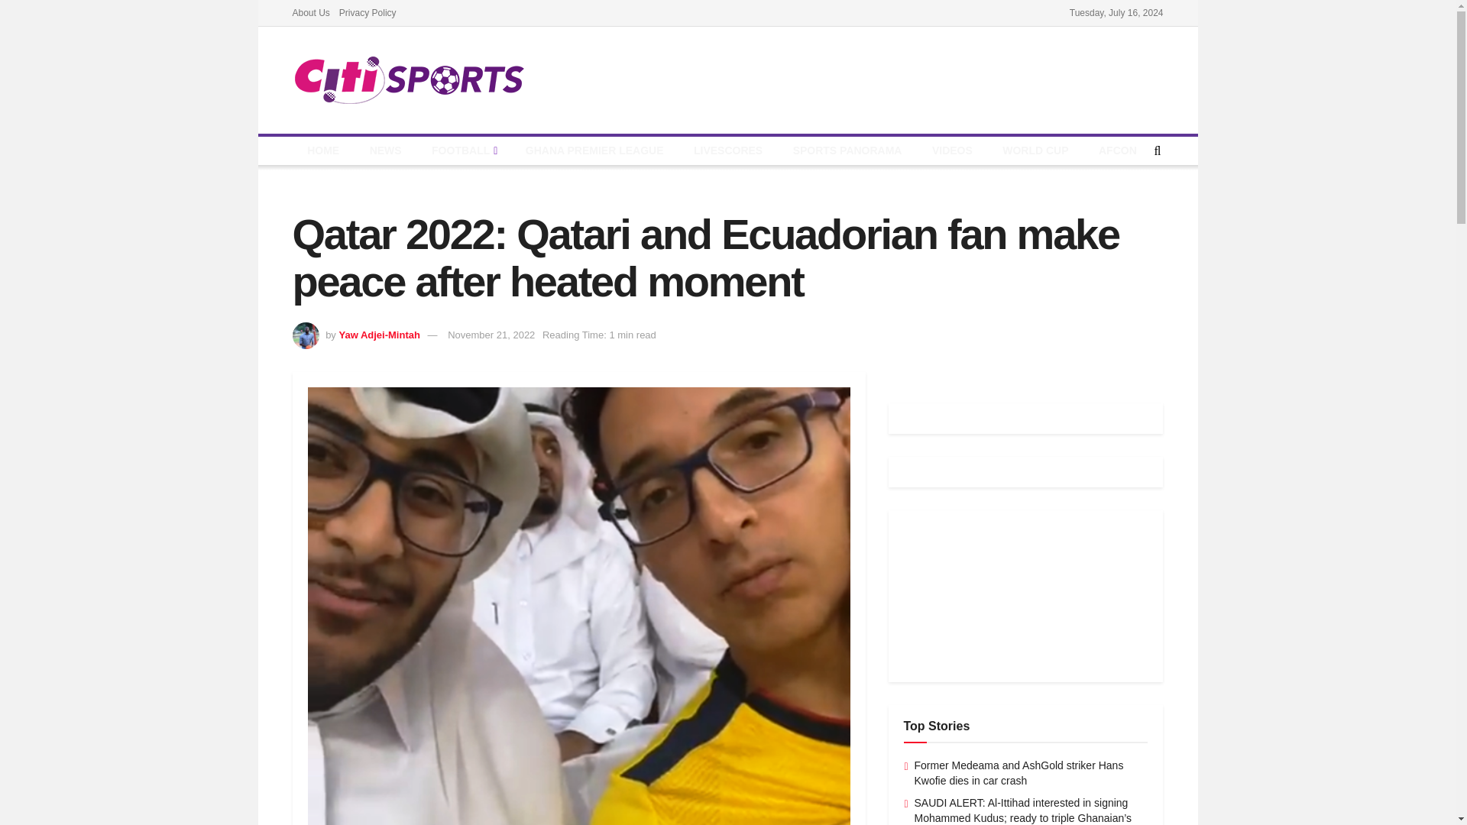  I want to click on AFCON, so click(1117, 151).